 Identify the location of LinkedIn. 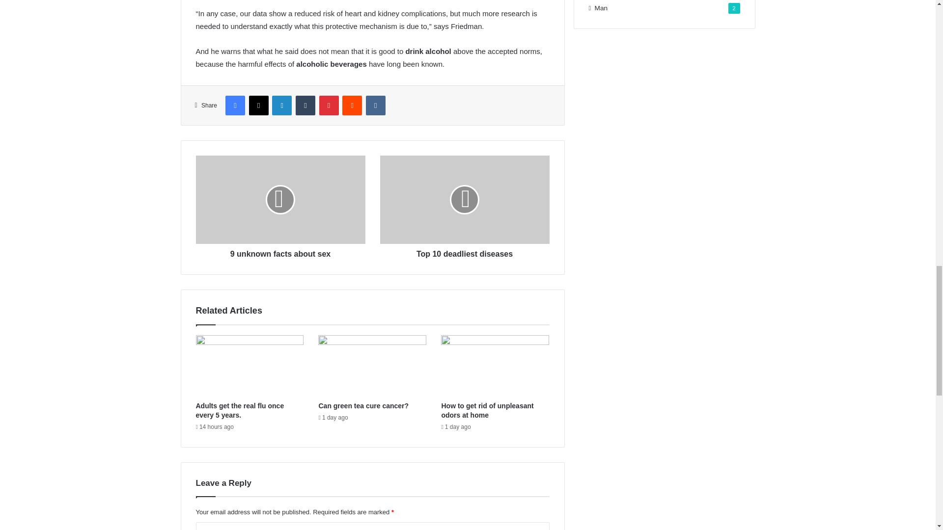
(282, 106).